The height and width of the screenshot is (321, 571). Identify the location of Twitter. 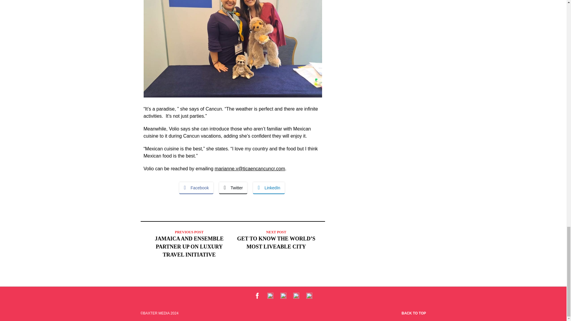
(233, 188).